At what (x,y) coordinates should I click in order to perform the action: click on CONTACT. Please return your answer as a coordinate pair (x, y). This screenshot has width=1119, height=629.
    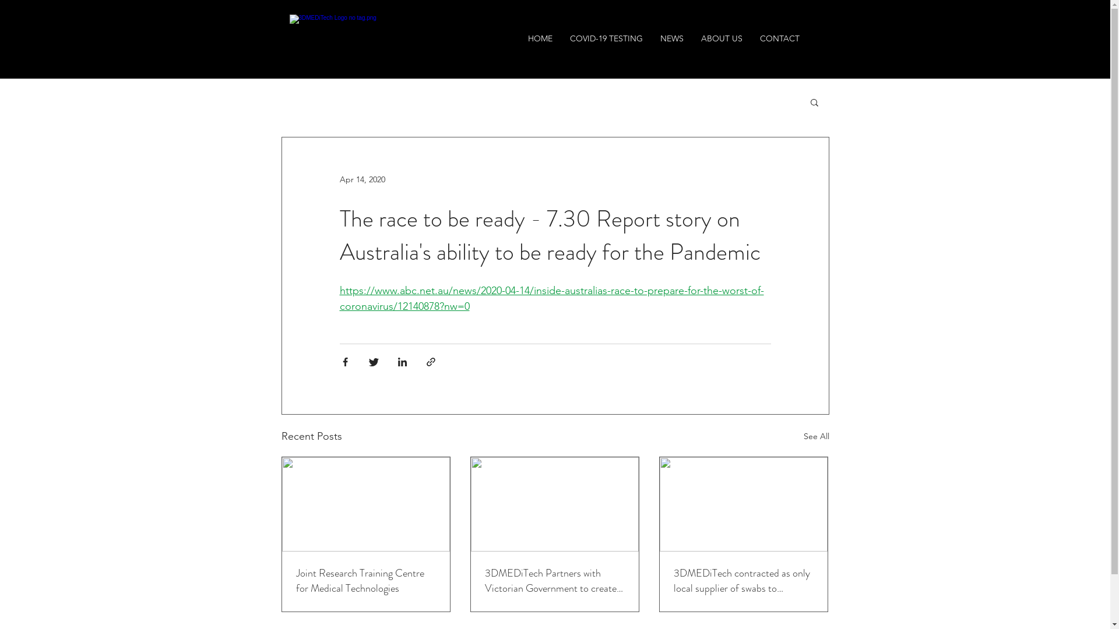
    Looking at the image, I should click on (779, 38).